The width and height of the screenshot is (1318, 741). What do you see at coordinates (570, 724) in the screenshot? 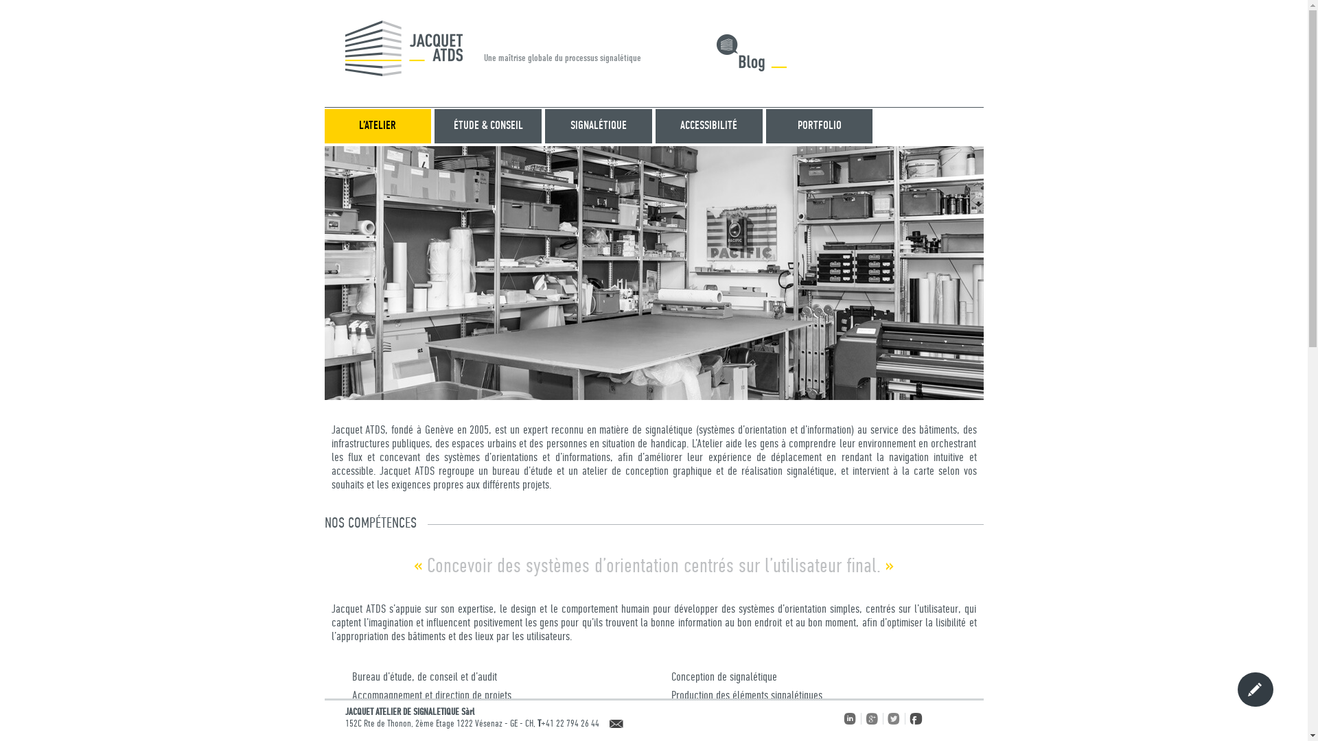
I see `+41 22 794 26 44` at bounding box center [570, 724].